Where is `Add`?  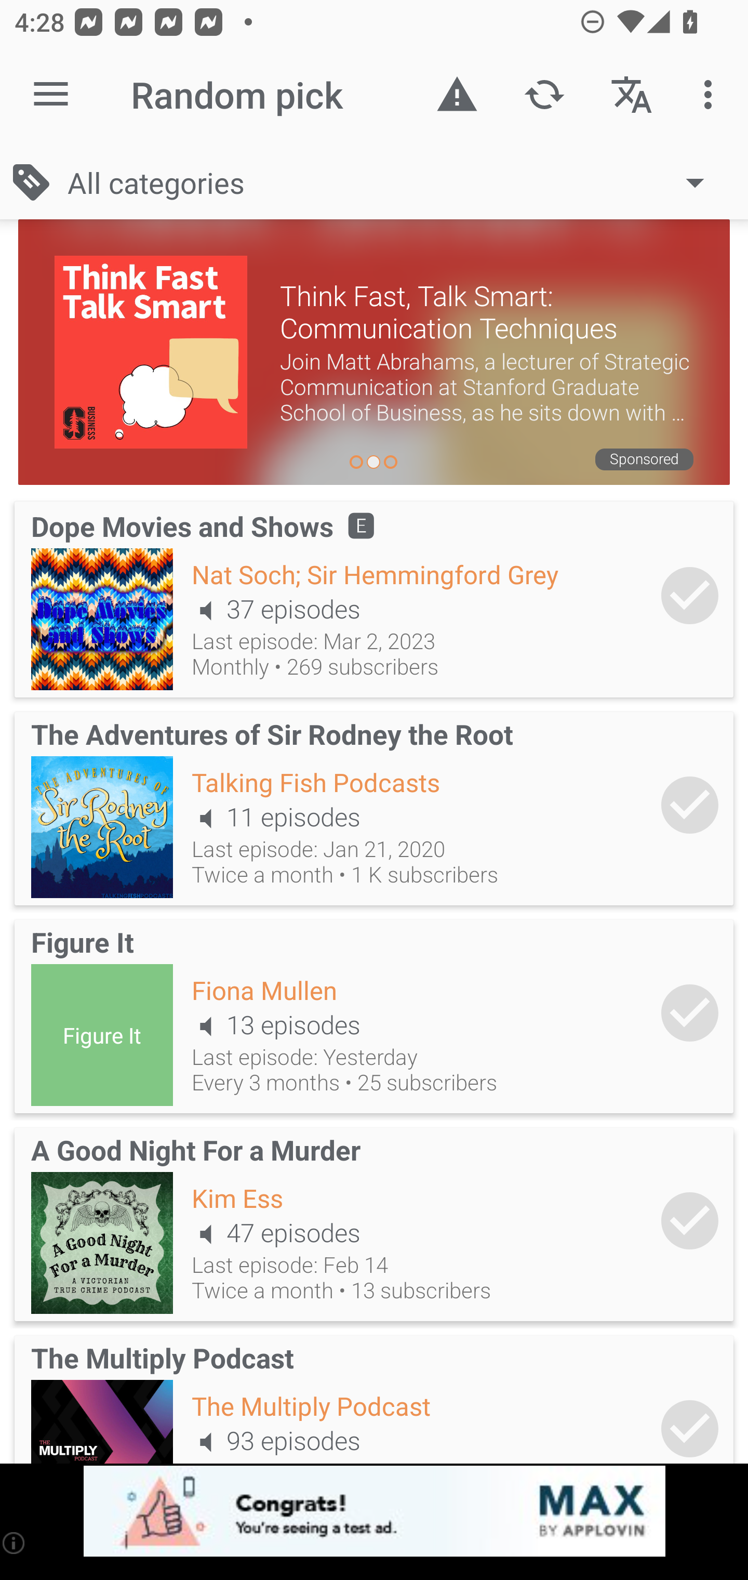
Add is located at coordinates (690, 1424).